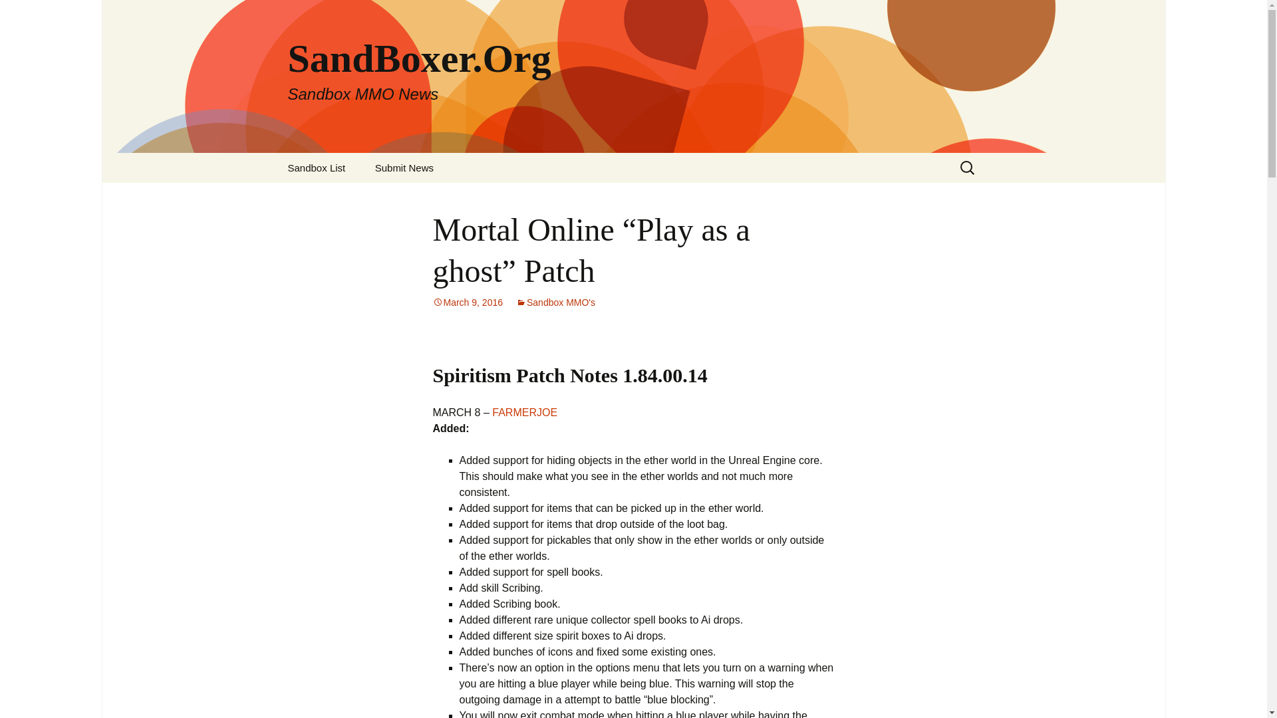 Image resolution: width=1277 pixels, height=718 pixels. I want to click on Sandbox MMO's, so click(555, 302).